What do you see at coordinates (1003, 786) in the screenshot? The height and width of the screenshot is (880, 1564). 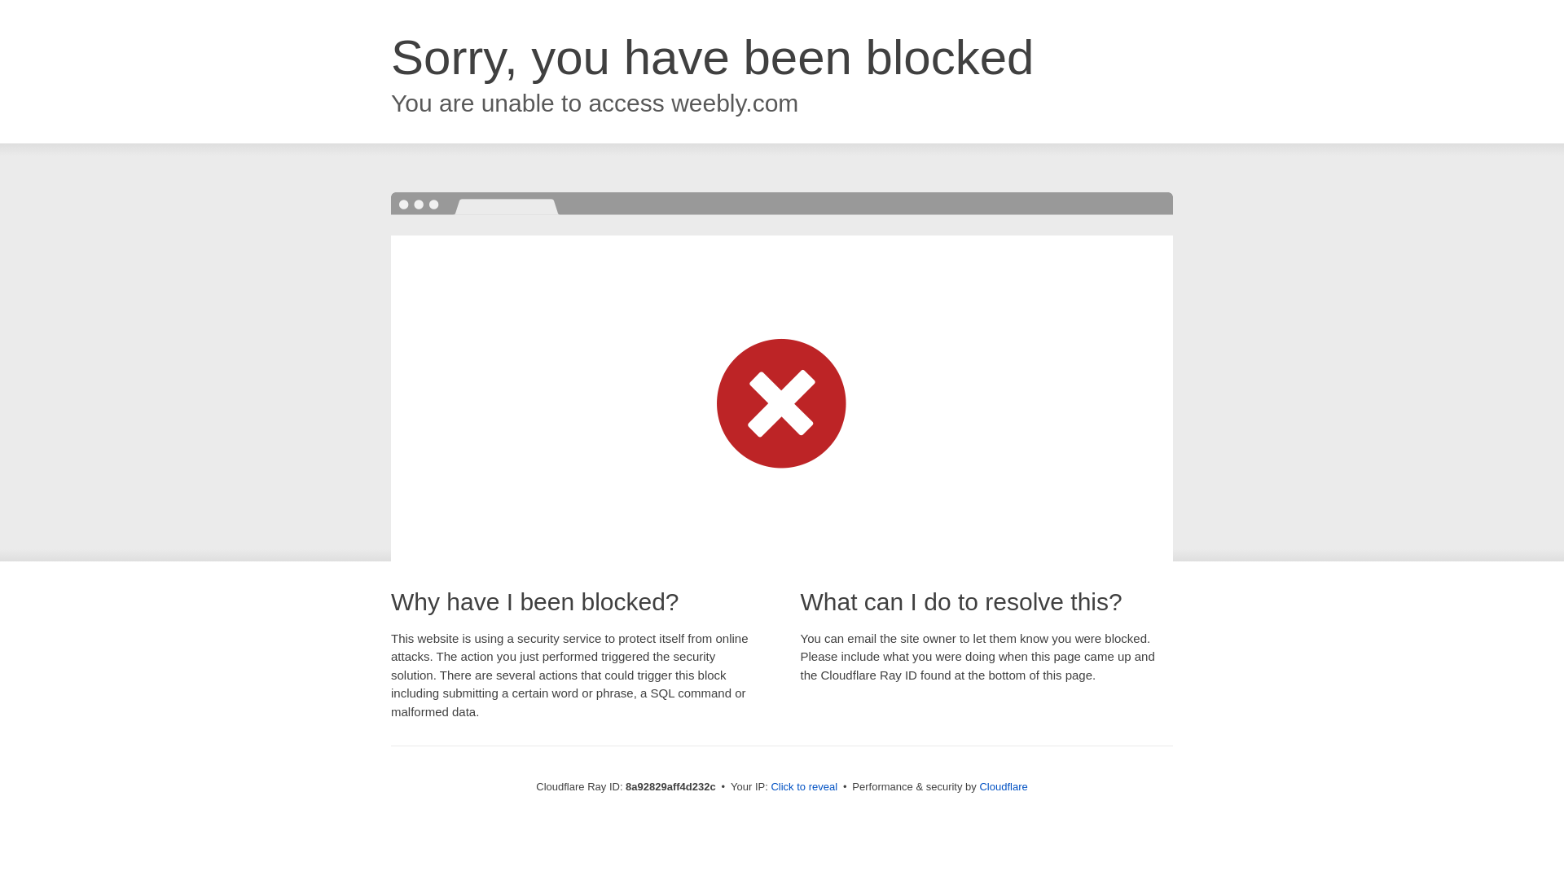 I see `Cloudflare` at bounding box center [1003, 786].